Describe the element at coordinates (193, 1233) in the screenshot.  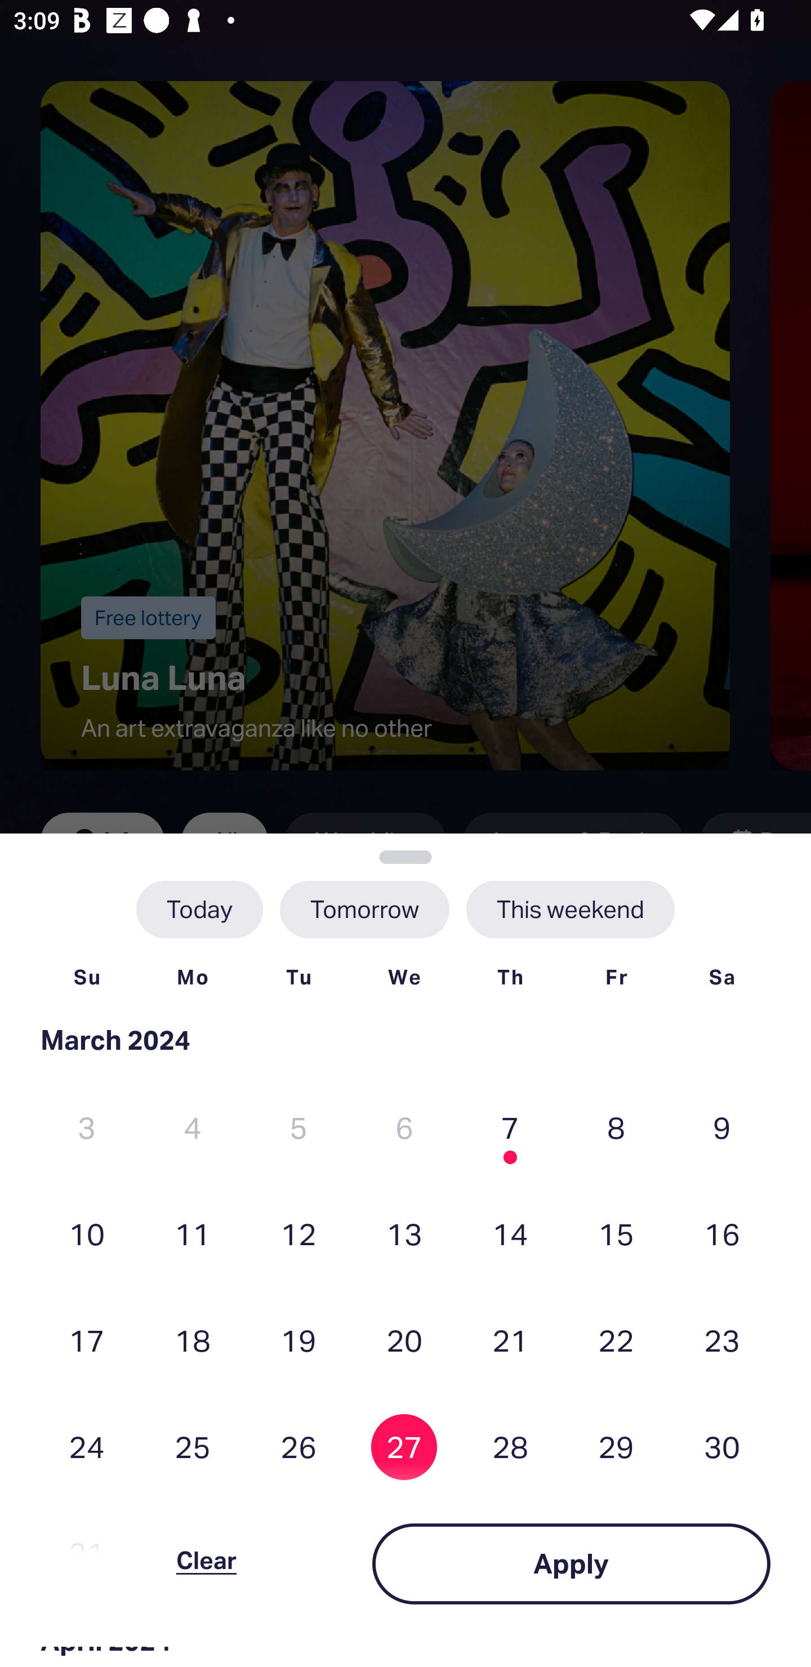
I see `11` at that location.